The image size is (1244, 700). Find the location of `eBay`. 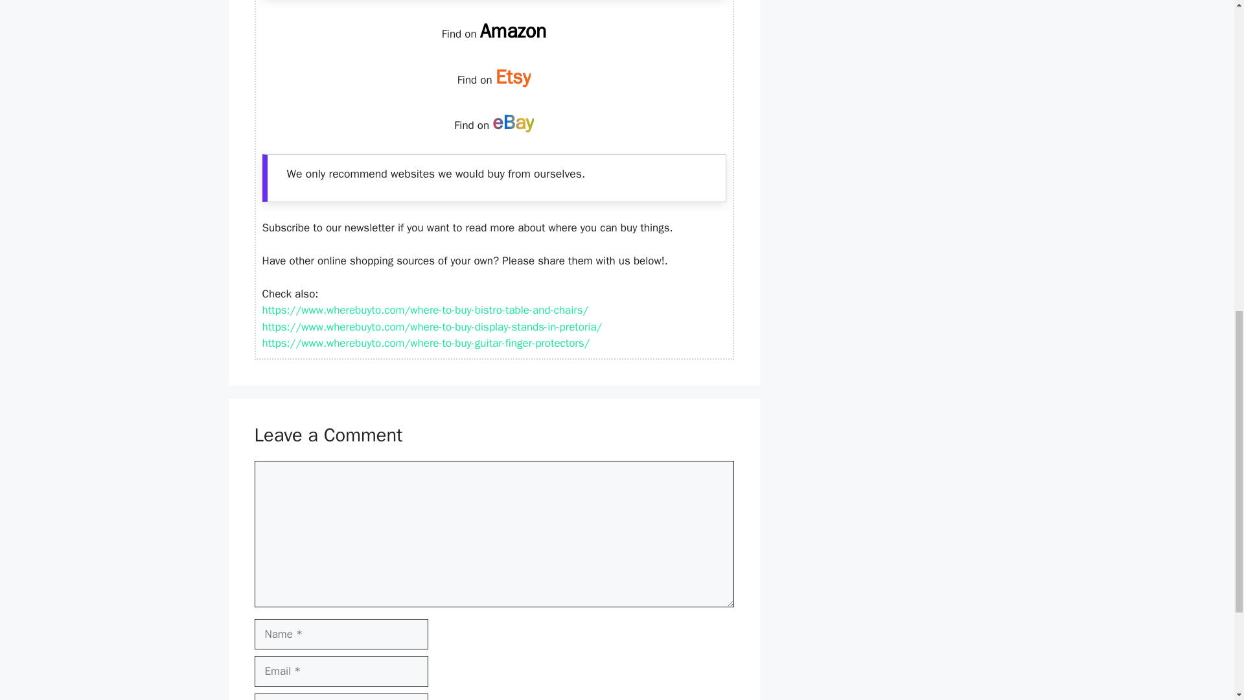

eBay is located at coordinates (513, 122).